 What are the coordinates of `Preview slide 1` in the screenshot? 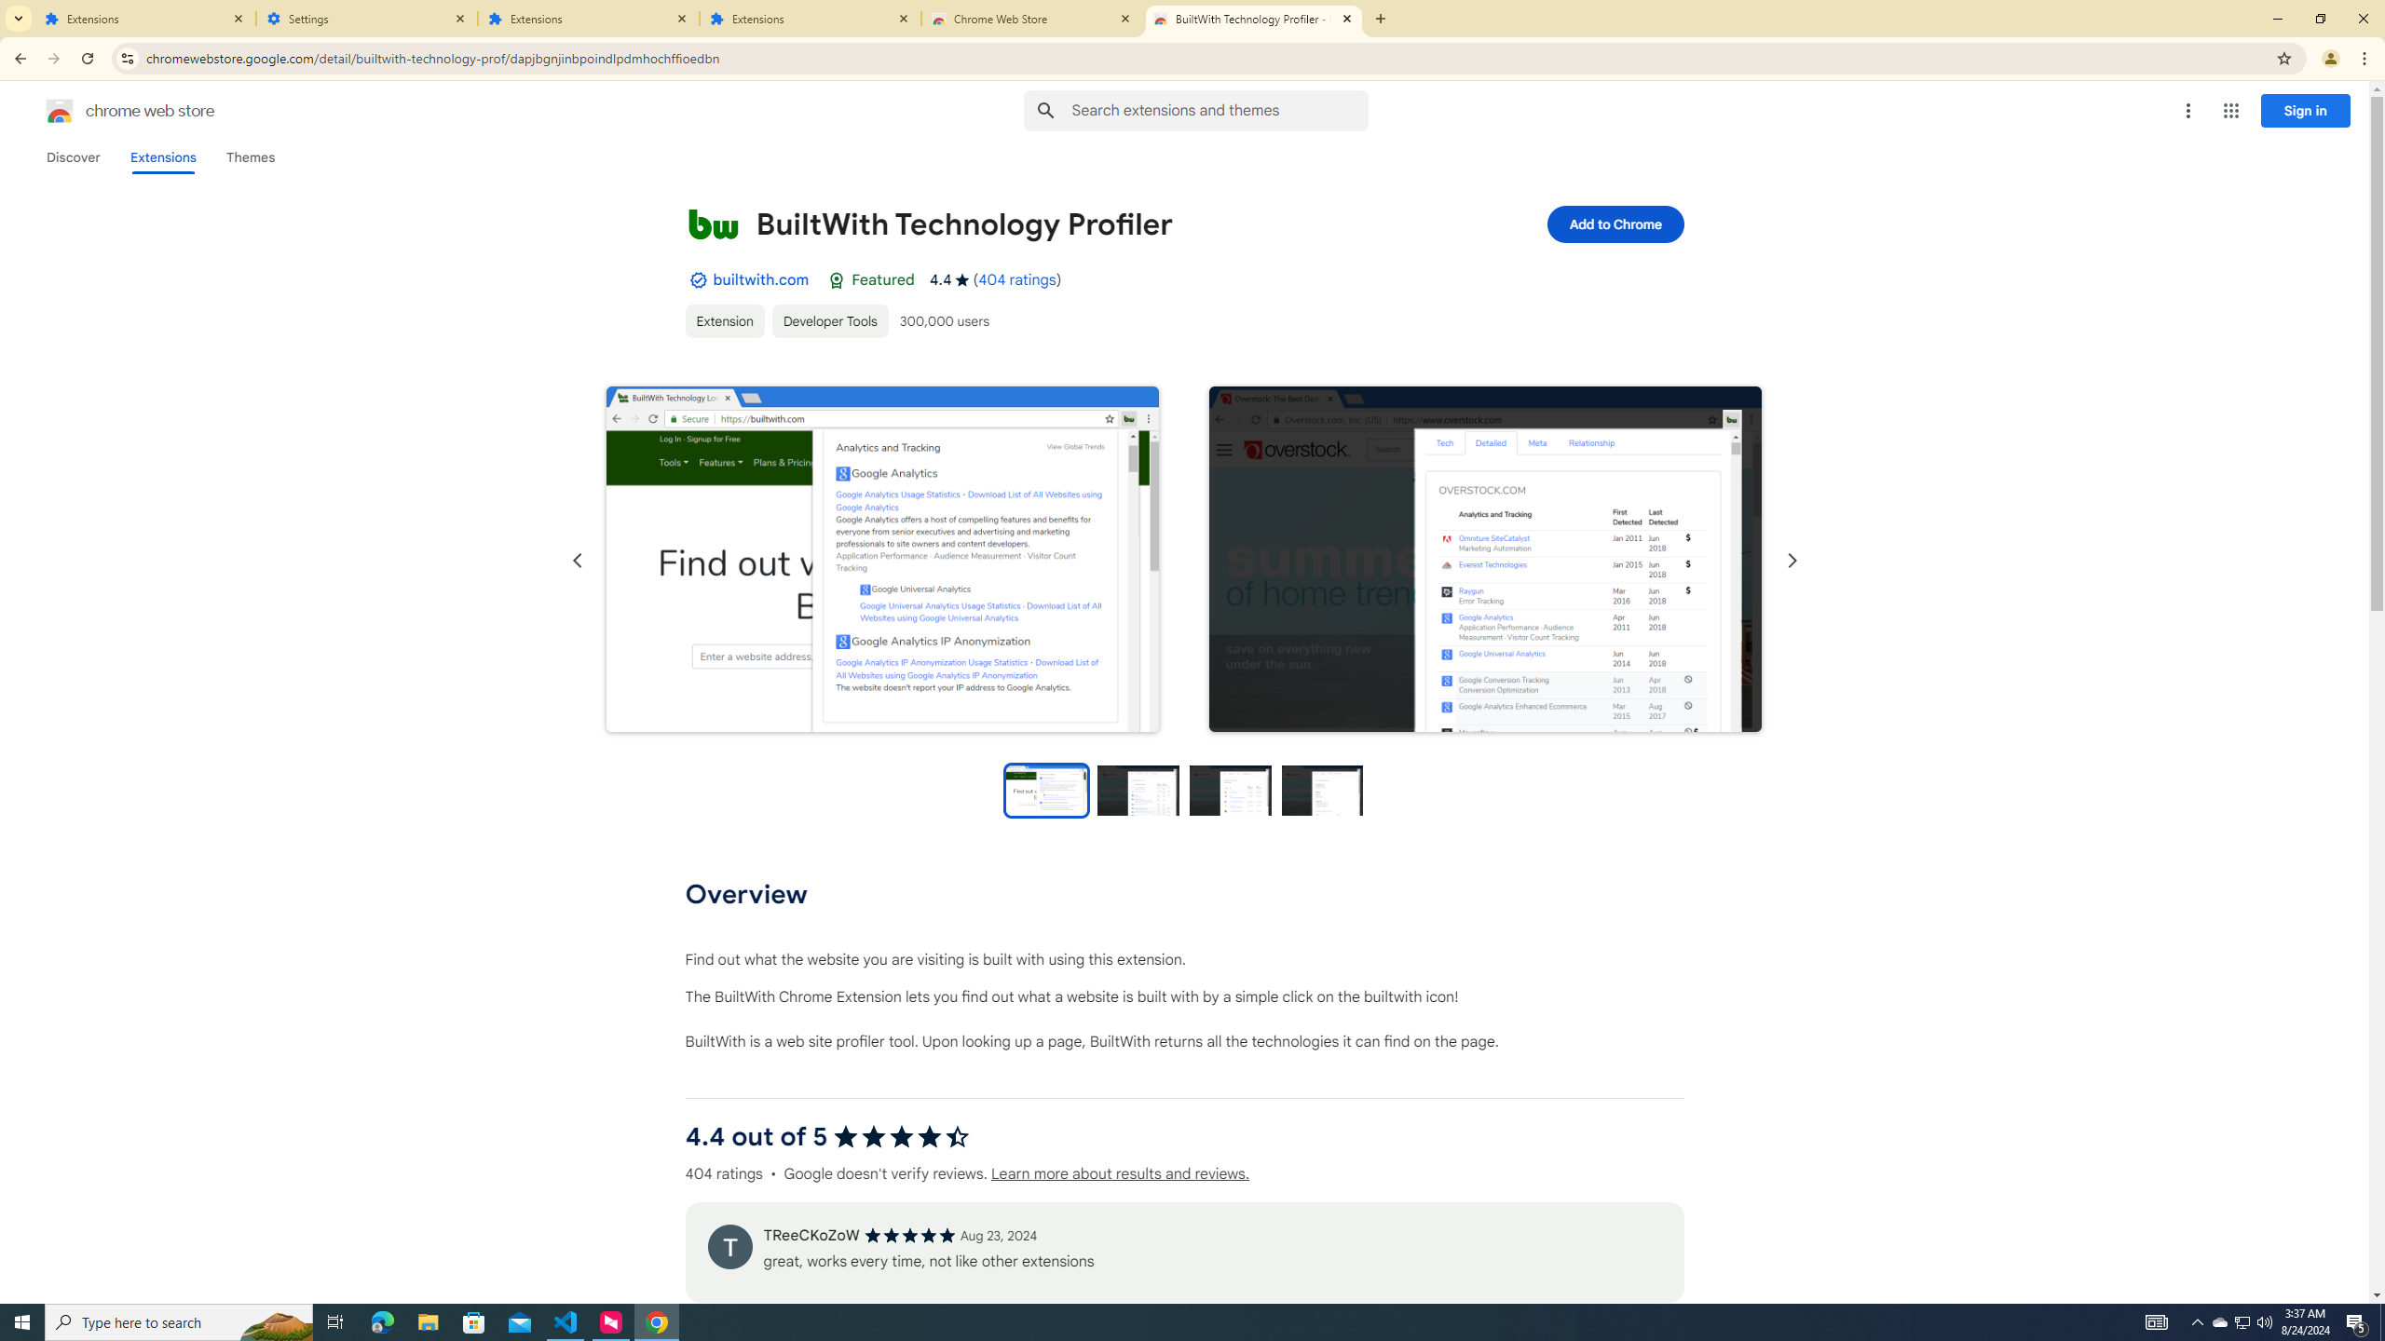 It's located at (1045, 790).